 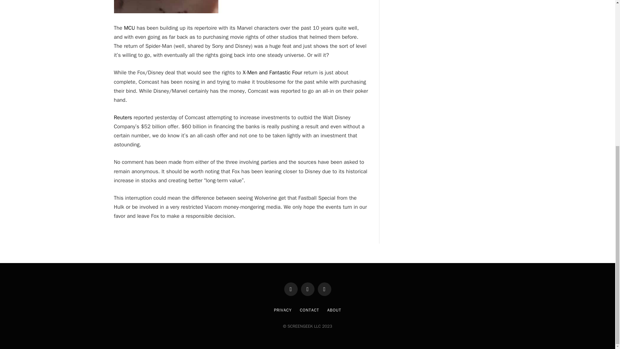 I want to click on X-Men and Fantastic Four, so click(x=272, y=72).